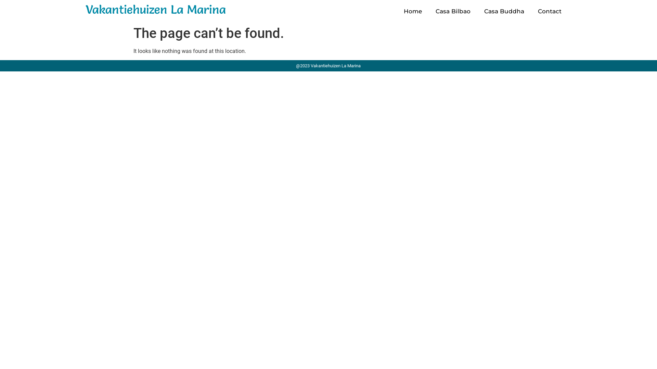  Describe the element at coordinates (156, 10) in the screenshot. I see `Vakantiehuizen La Marina` at that location.